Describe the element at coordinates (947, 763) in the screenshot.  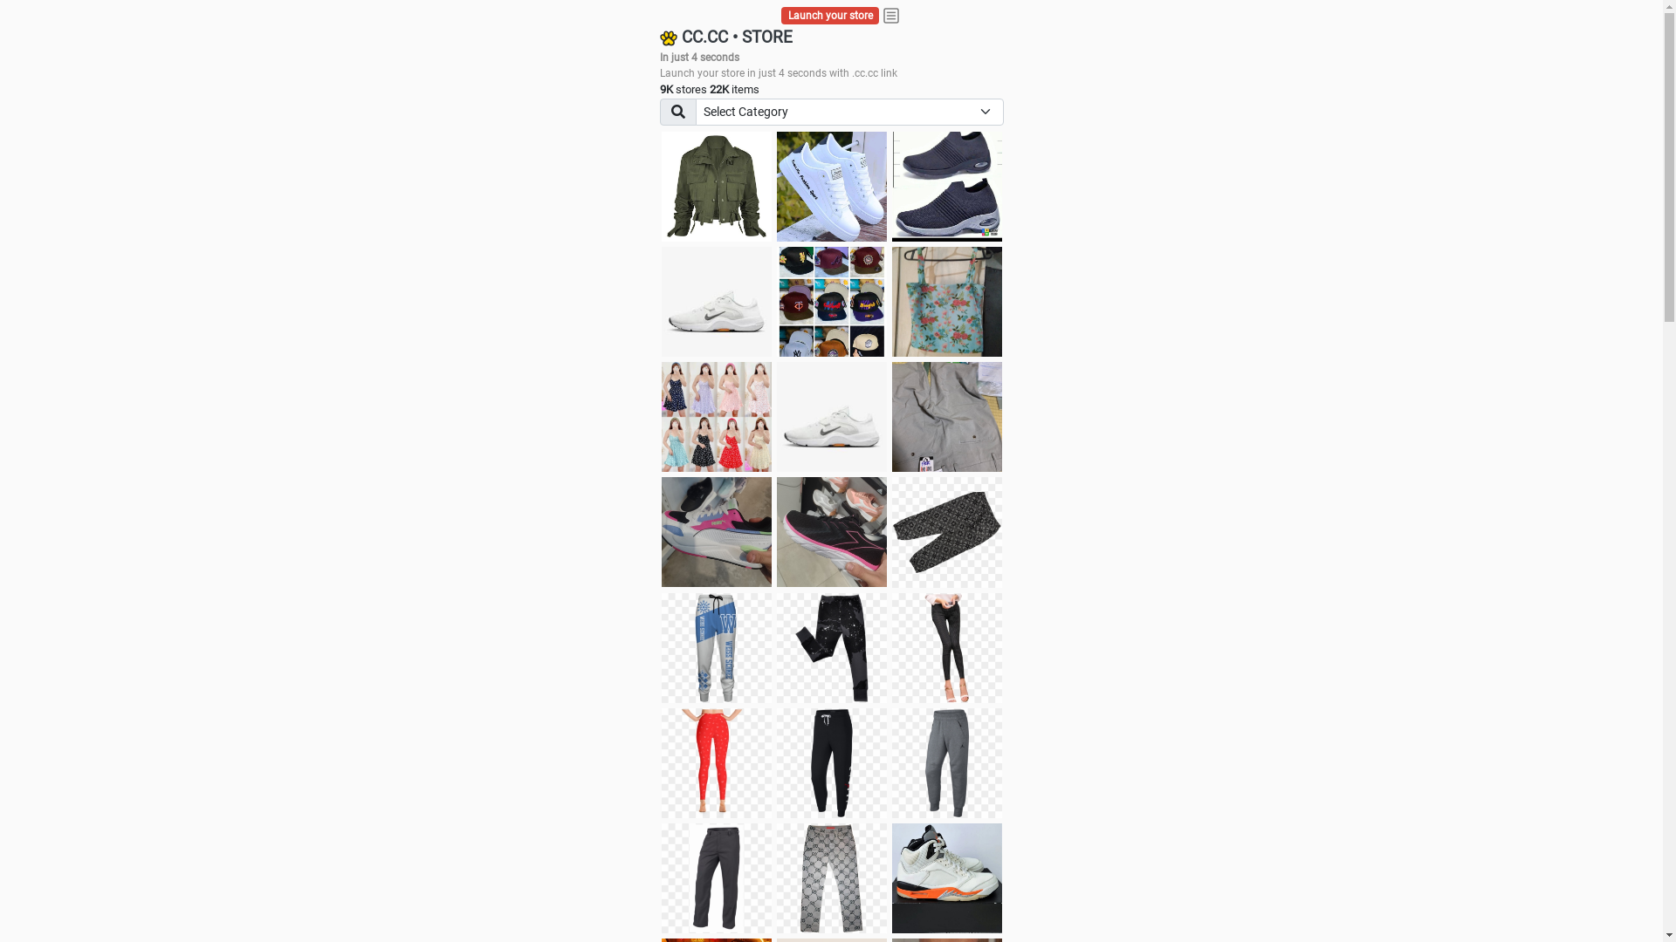
I see `Pant` at that location.